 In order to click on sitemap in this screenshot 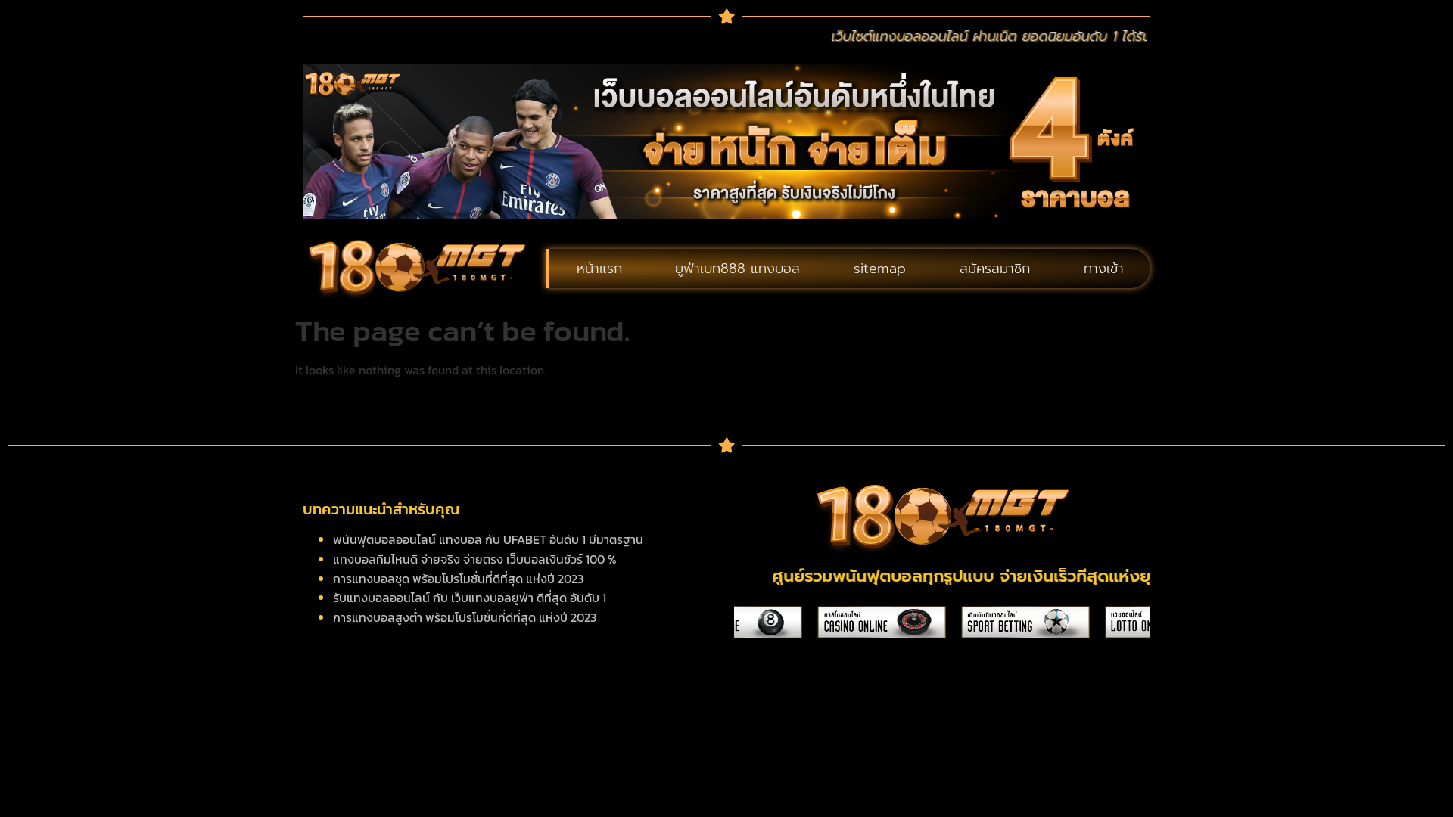, I will do `click(880, 269)`.